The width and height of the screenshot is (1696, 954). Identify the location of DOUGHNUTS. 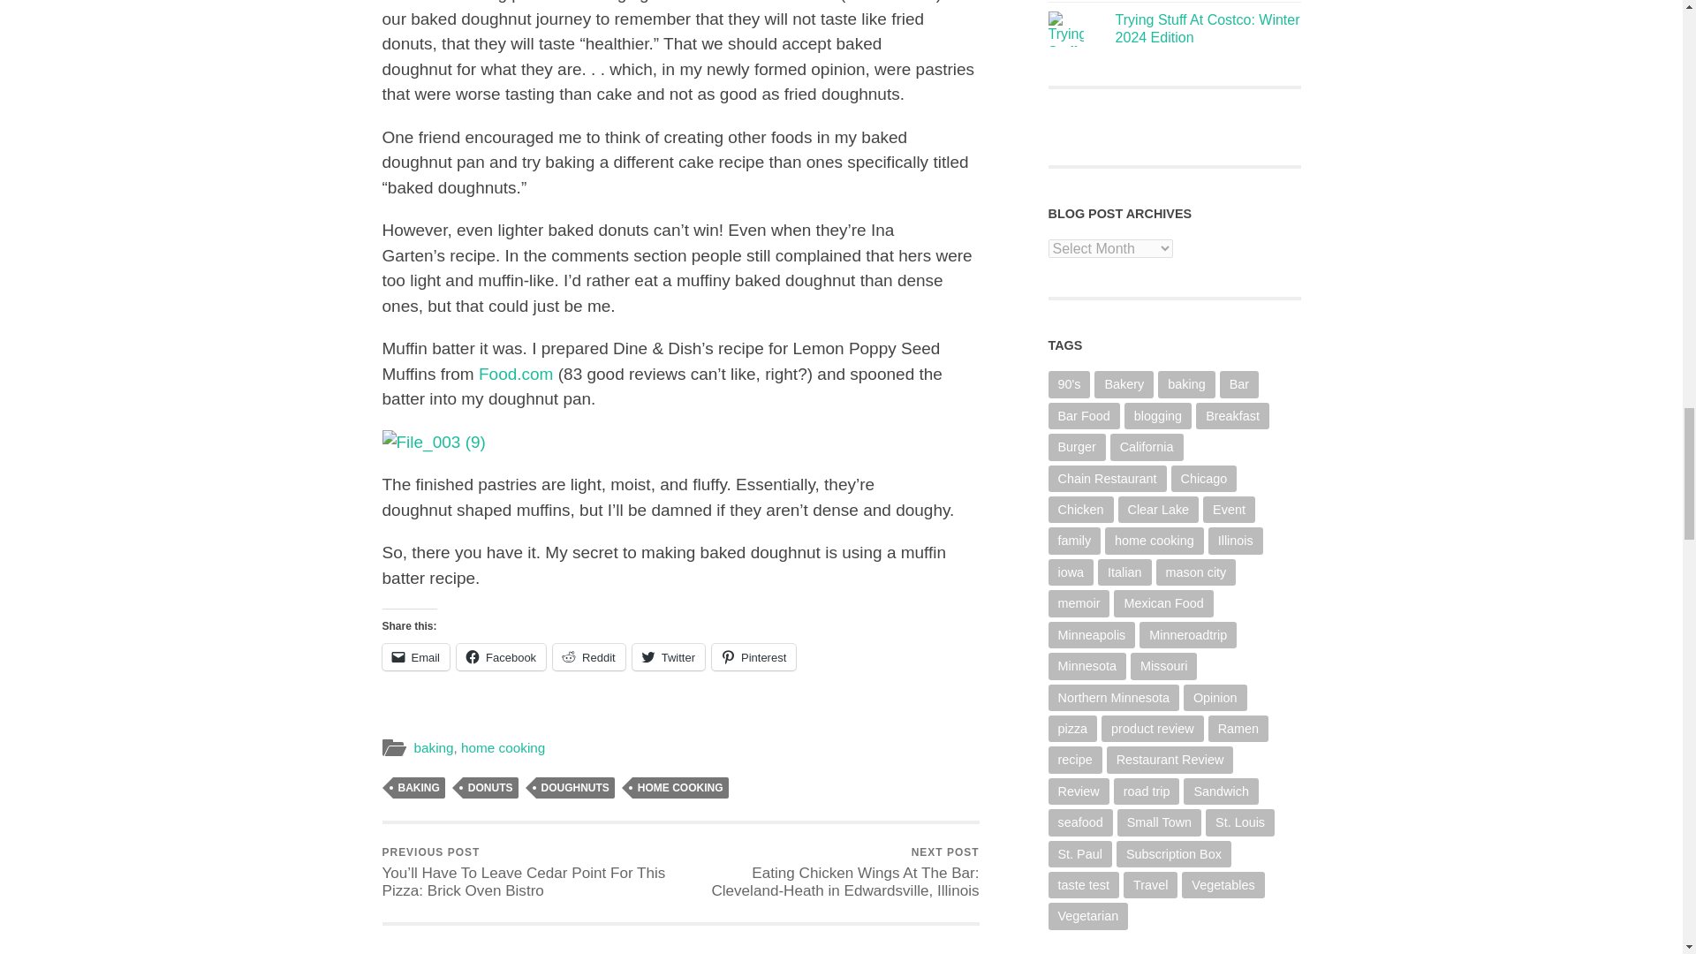
(574, 788).